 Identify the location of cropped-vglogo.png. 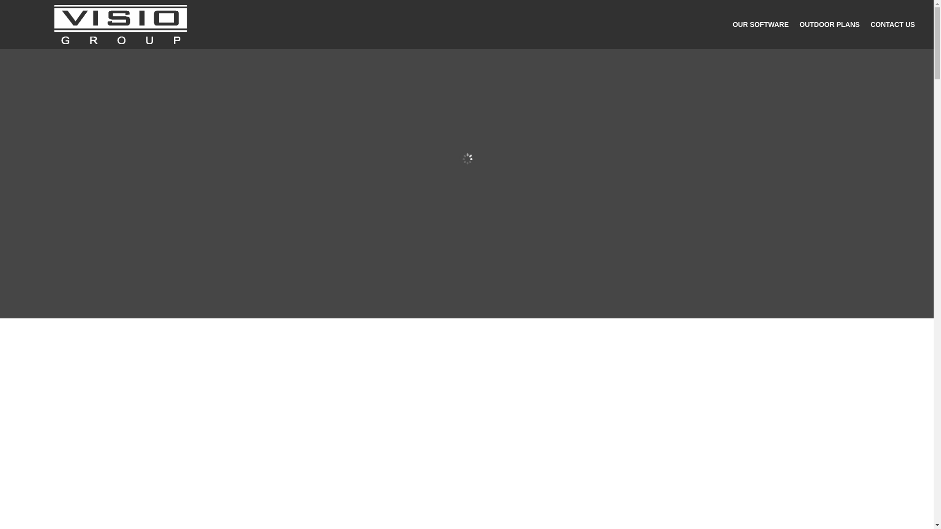
(121, 24).